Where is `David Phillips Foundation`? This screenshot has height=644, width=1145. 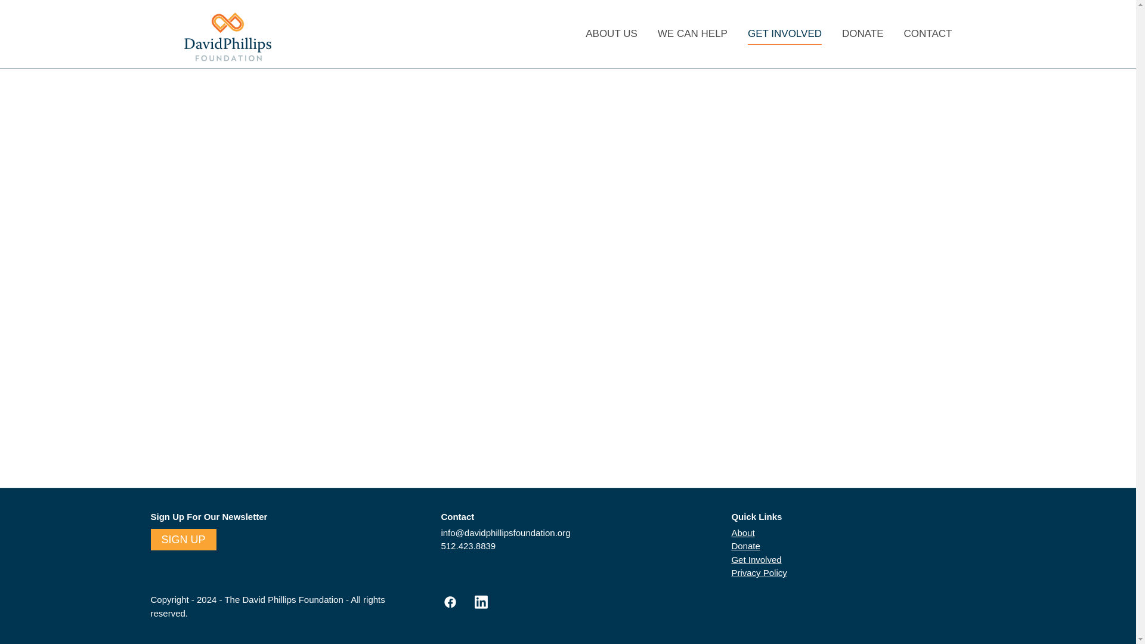 David Phillips Foundation is located at coordinates (227, 36).